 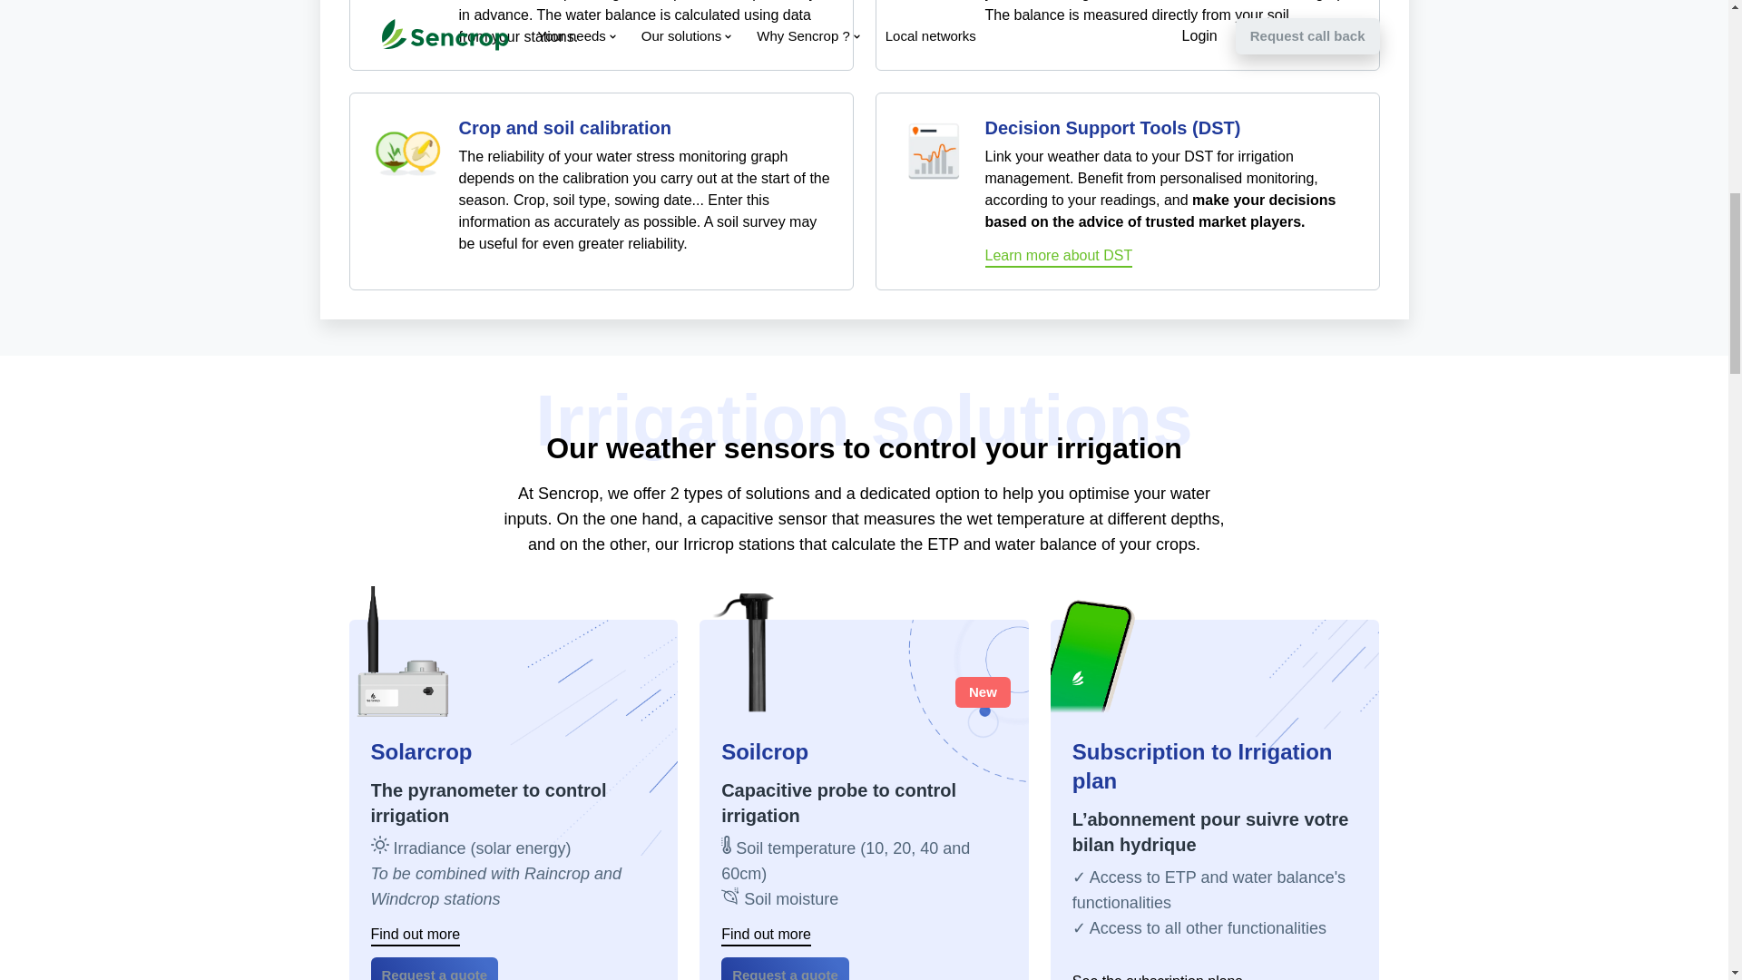 I want to click on Request a quote, so click(x=434, y=969).